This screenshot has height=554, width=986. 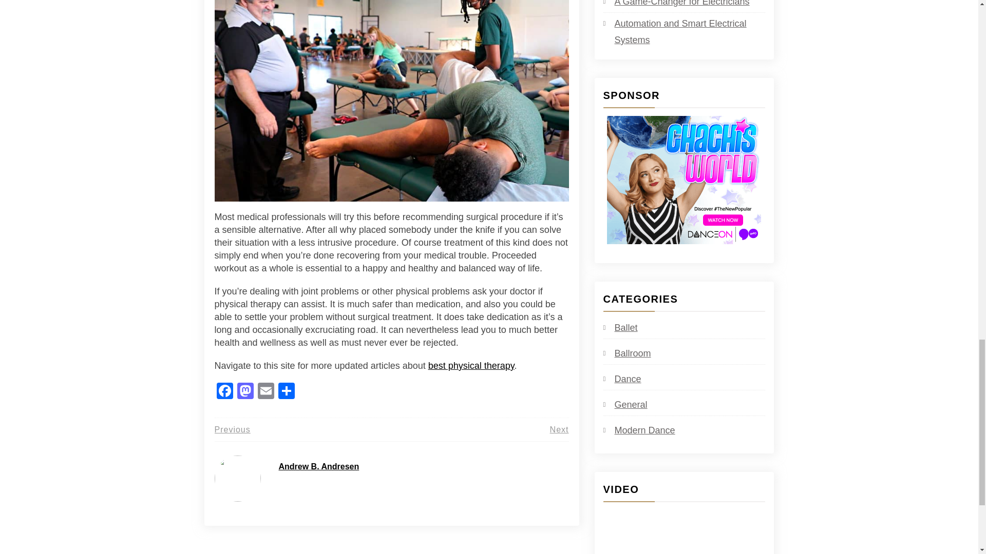 What do you see at coordinates (471, 365) in the screenshot?
I see `best physical therapy` at bounding box center [471, 365].